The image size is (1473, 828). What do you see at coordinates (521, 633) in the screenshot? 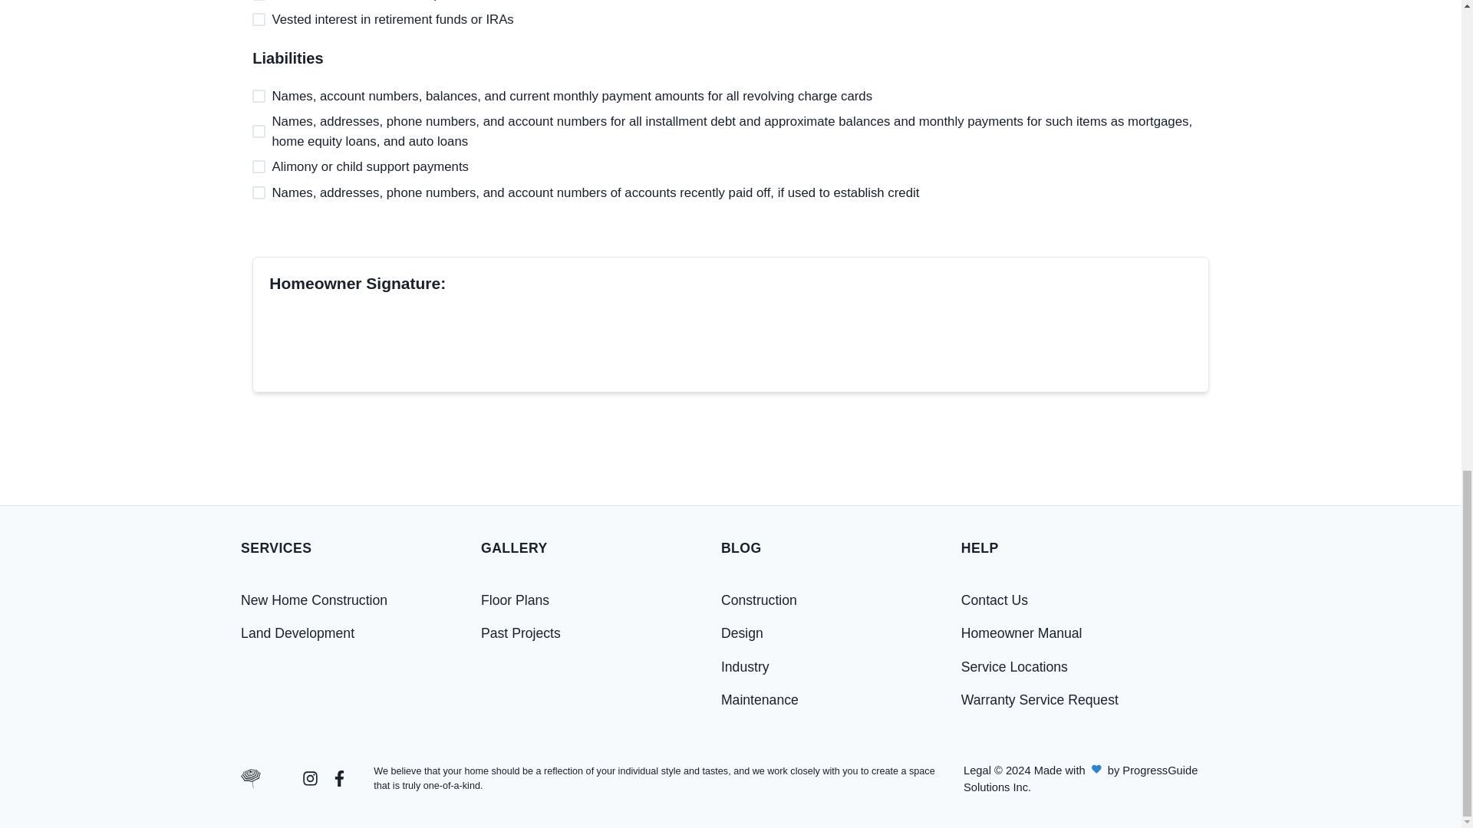
I see `Past Projects` at bounding box center [521, 633].